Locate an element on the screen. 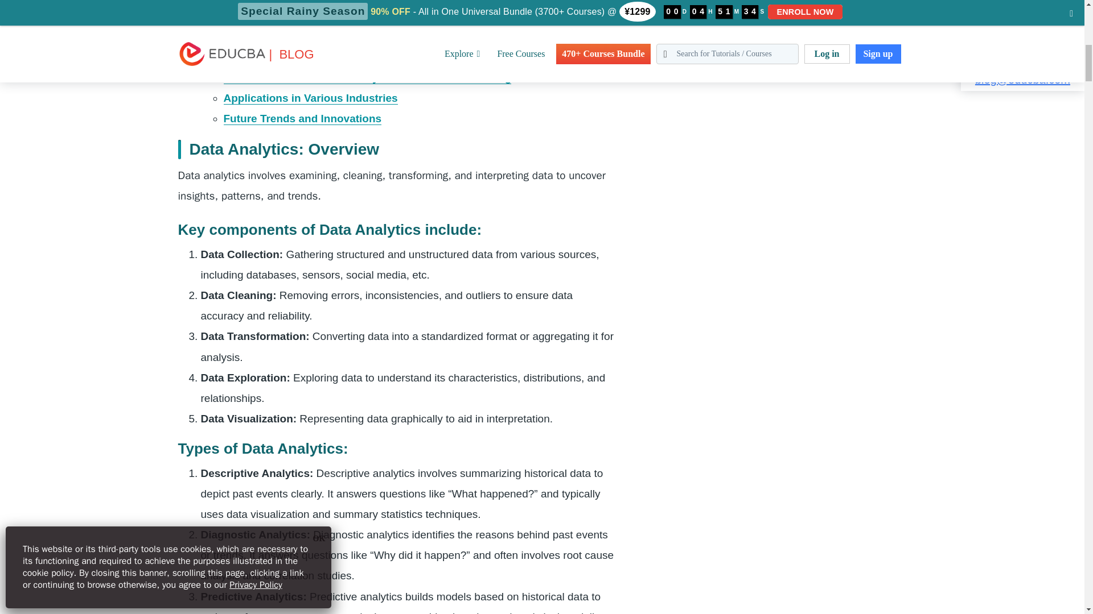 Image resolution: width=1093 pixels, height=614 pixels. Data Analytics: Overview is located at coordinates (287, 1).